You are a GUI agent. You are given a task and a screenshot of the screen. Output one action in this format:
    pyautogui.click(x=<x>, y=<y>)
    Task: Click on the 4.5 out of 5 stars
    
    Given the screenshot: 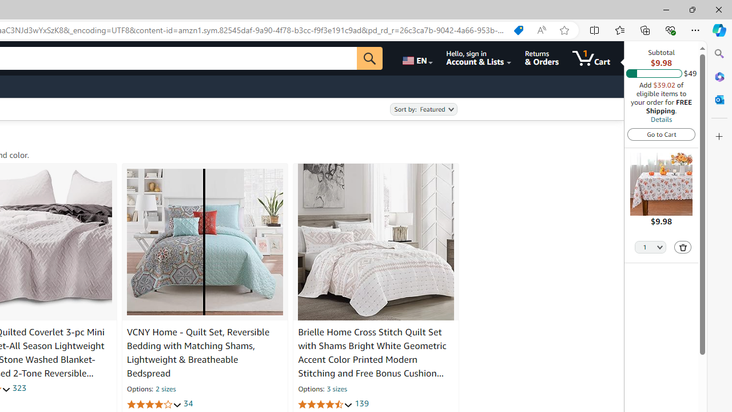 What is the action you would take?
    pyautogui.click(x=325, y=404)
    